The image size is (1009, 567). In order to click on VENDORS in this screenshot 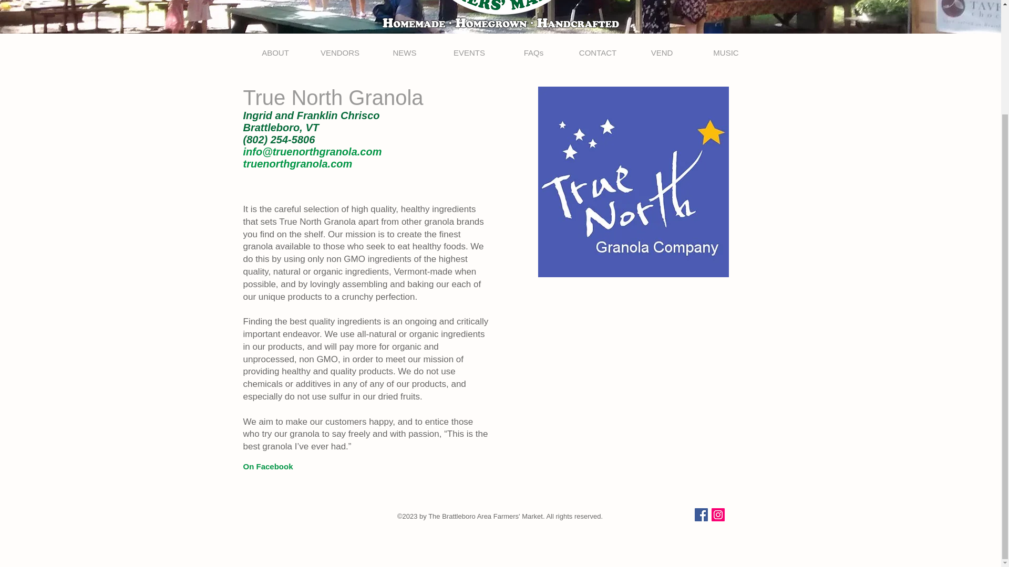, I will do `click(339, 52)`.